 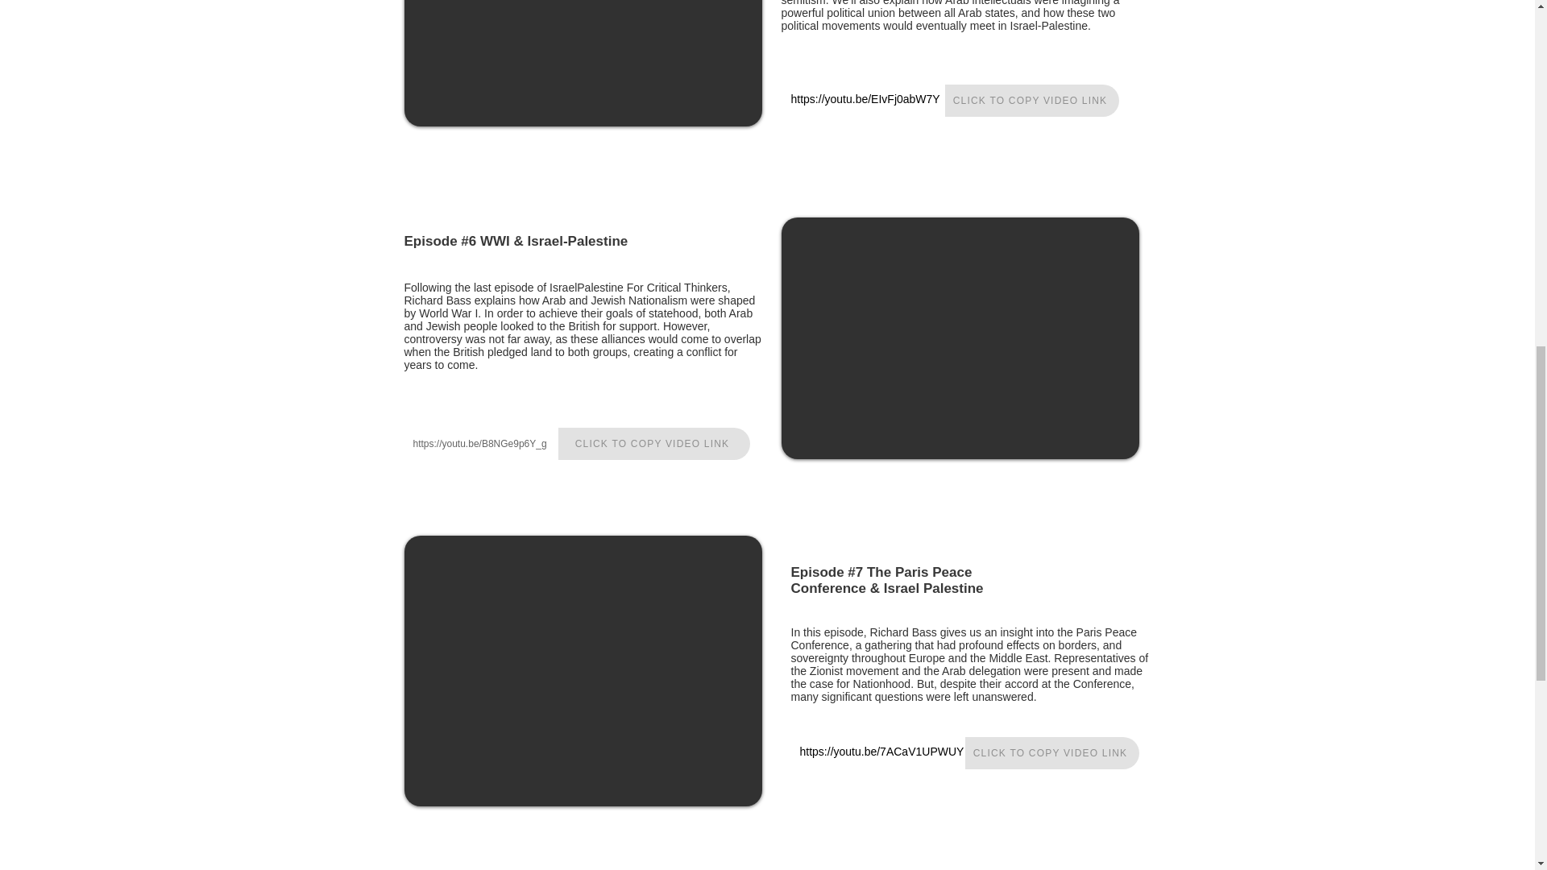 I want to click on External YouTube, so click(x=960, y=338).